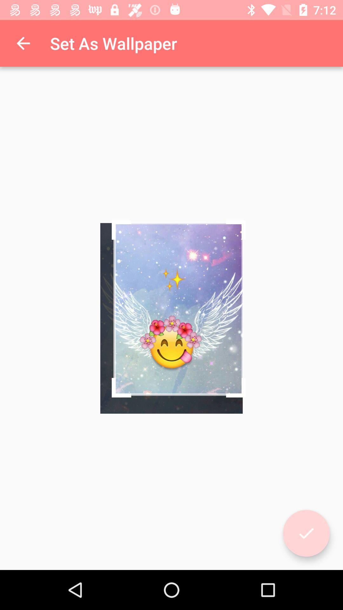  Describe the element at coordinates (306, 533) in the screenshot. I see `select wallpaper` at that location.